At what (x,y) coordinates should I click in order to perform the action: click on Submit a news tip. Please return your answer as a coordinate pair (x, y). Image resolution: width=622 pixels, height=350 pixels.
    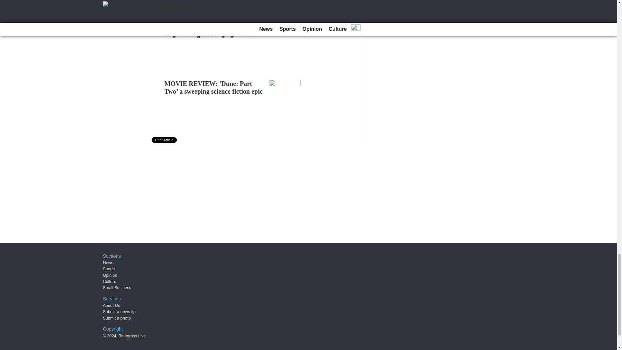
    Looking at the image, I should click on (119, 311).